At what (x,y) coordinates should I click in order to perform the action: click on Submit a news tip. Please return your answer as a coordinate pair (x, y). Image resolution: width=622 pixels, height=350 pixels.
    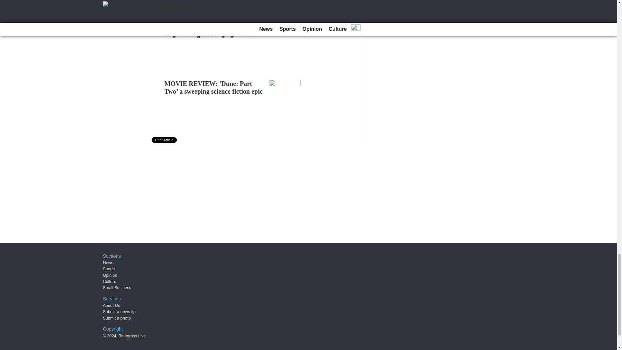
    Looking at the image, I should click on (119, 311).